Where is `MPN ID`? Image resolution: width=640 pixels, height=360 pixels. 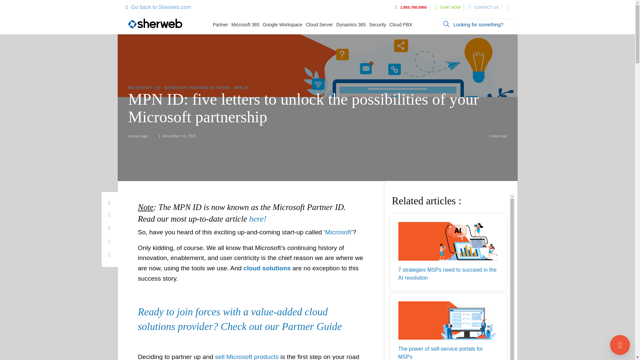 MPN ID is located at coordinates (241, 87).